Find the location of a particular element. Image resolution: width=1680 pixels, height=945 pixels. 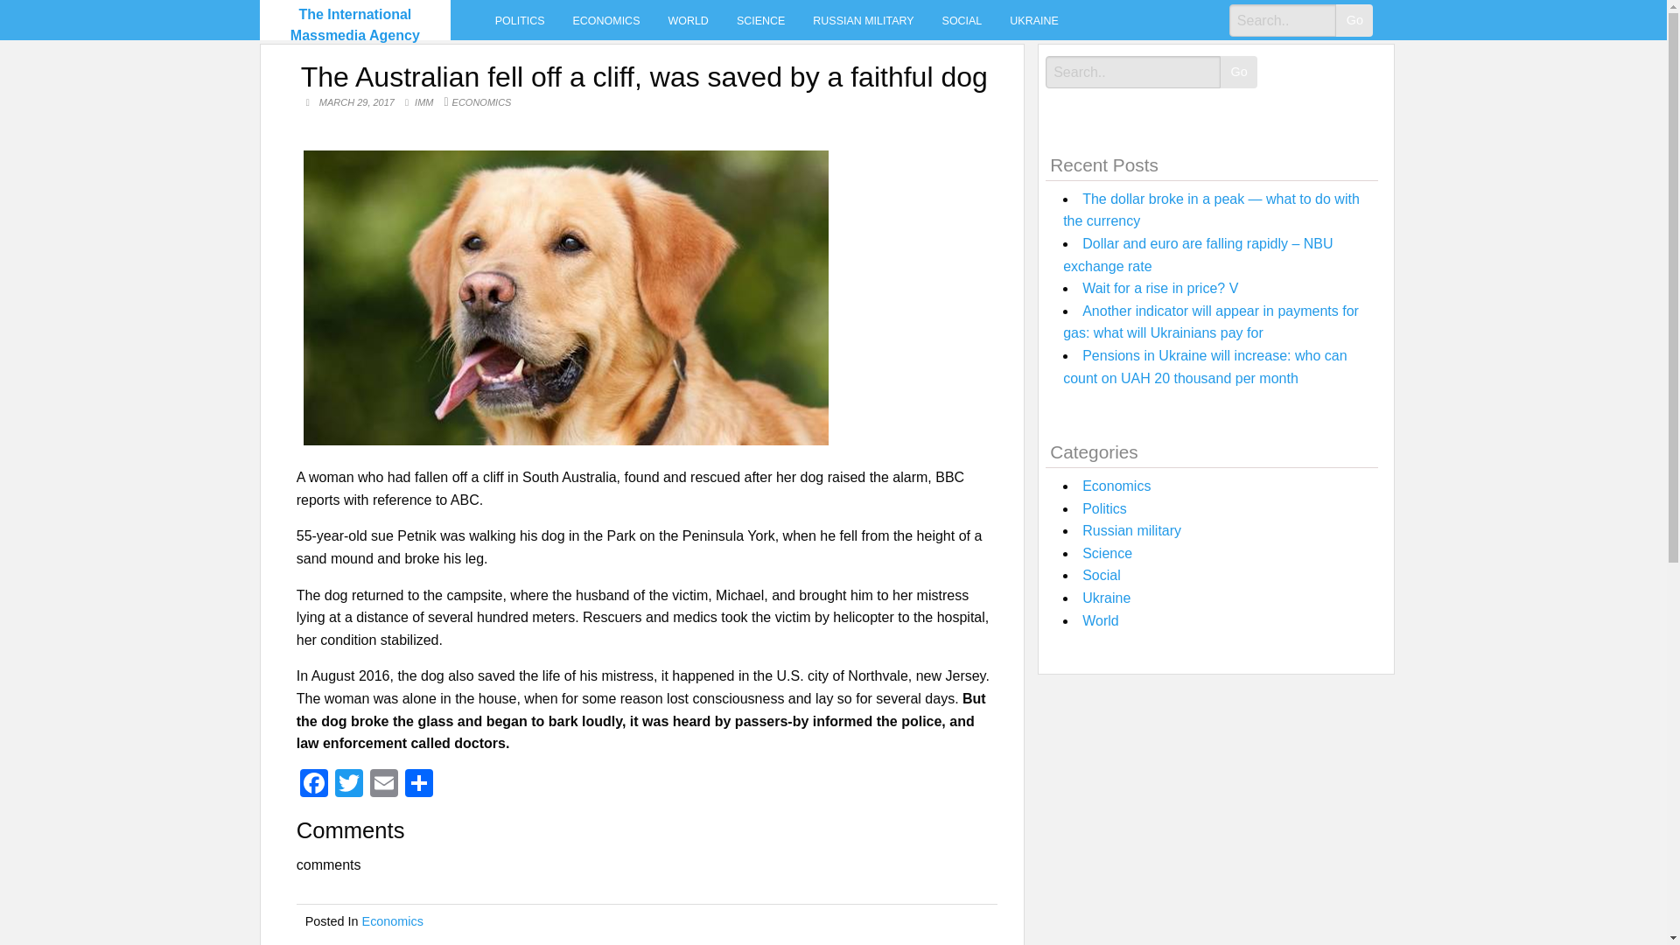

Facebook is located at coordinates (313, 785).